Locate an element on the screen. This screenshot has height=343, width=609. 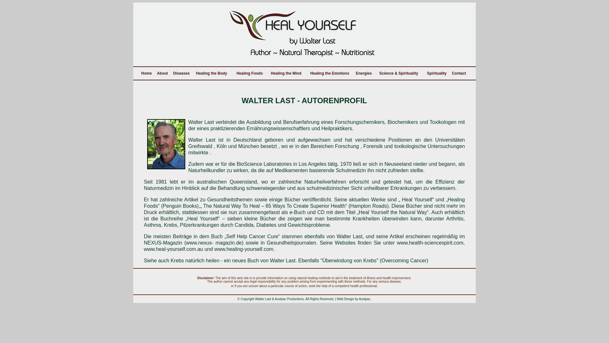
Overcoming Cancer is located at coordinates (404, 260).